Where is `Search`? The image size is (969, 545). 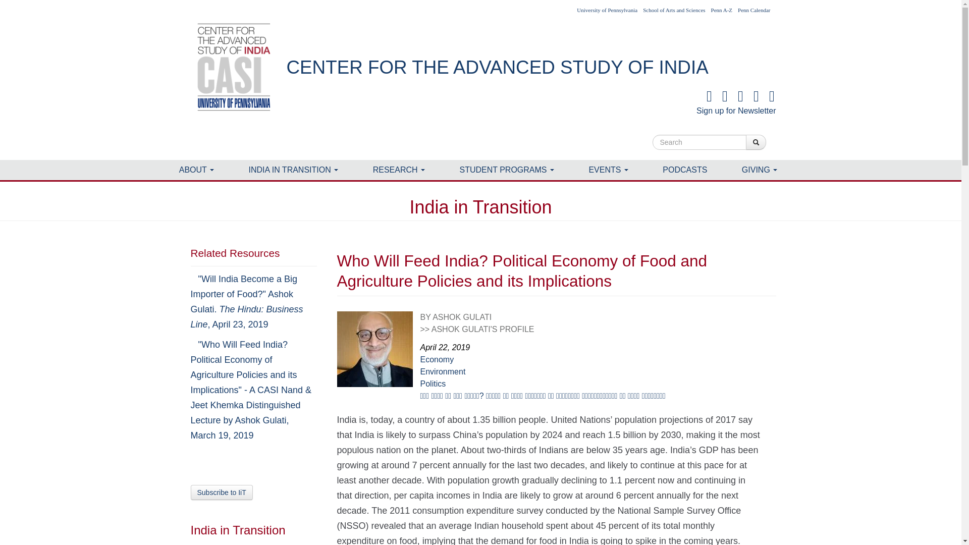
Search is located at coordinates (756, 142).